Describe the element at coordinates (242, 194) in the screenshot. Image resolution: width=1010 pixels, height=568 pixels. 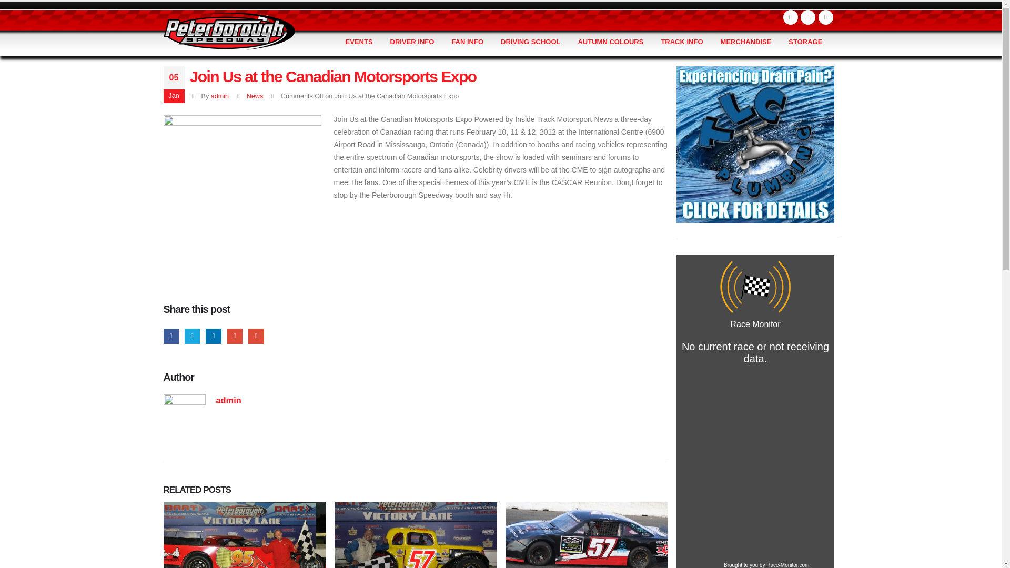
I see `CME300x300` at that location.